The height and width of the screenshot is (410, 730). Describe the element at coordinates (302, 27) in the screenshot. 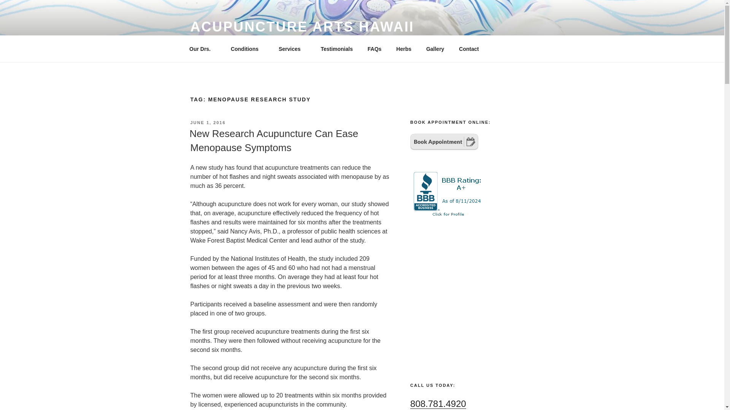

I see `ACUPUNCTURE ARTS HAWAII` at that location.